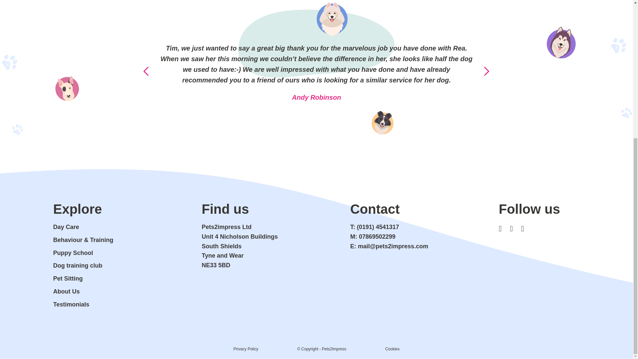  What do you see at coordinates (66, 227) in the screenshot?
I see `Day Care` at bounding box center [66, 227].